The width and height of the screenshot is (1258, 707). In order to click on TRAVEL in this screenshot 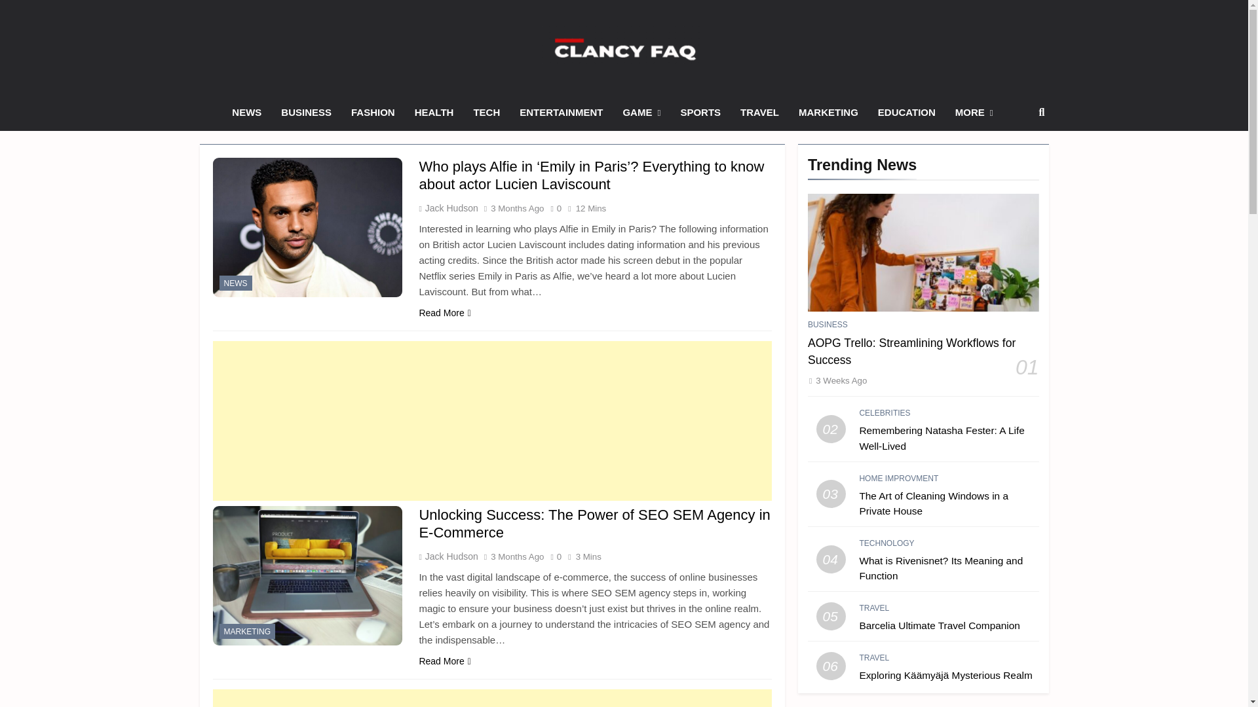, I will do `click(759, 112)`.